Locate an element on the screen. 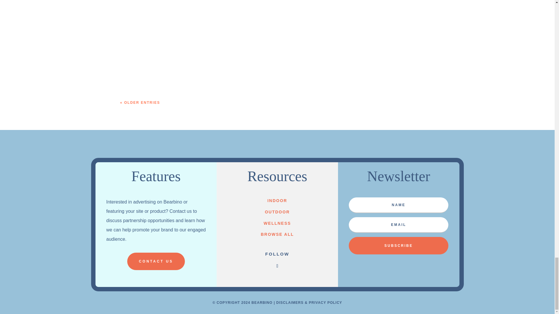 This screenshot has width=559, height=314. WELLNESS is located at coordinates (277, 223).